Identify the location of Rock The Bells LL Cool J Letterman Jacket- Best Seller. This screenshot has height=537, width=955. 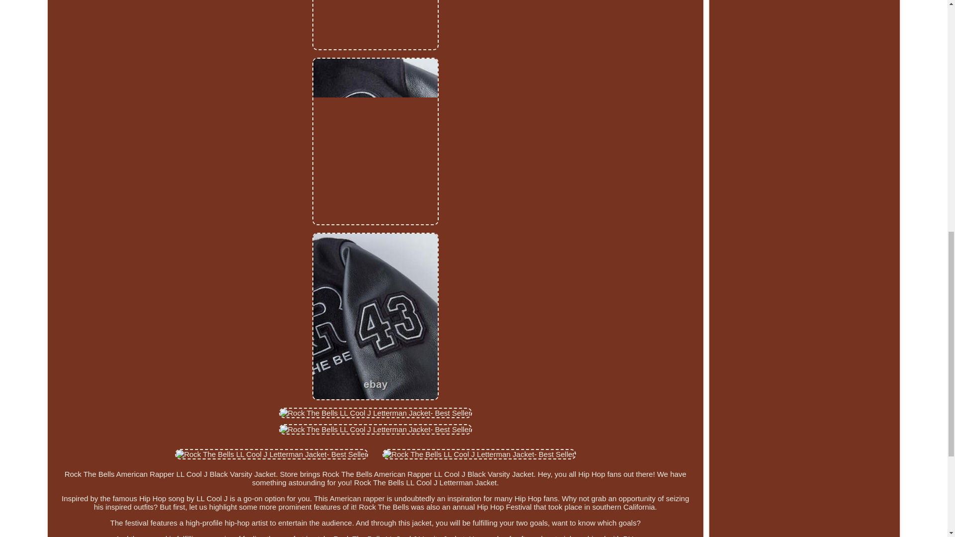
(272, 454).